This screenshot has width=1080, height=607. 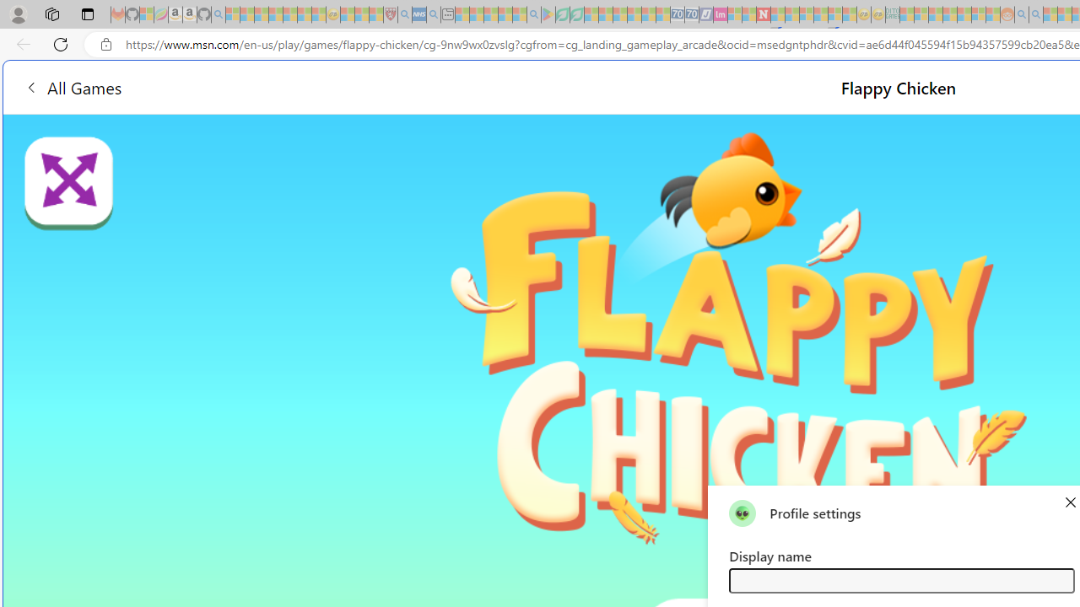 What do you see at coordinates (901, 580) in the screenshot?
I see `Class: text-input` at bounding box center [901, 580].